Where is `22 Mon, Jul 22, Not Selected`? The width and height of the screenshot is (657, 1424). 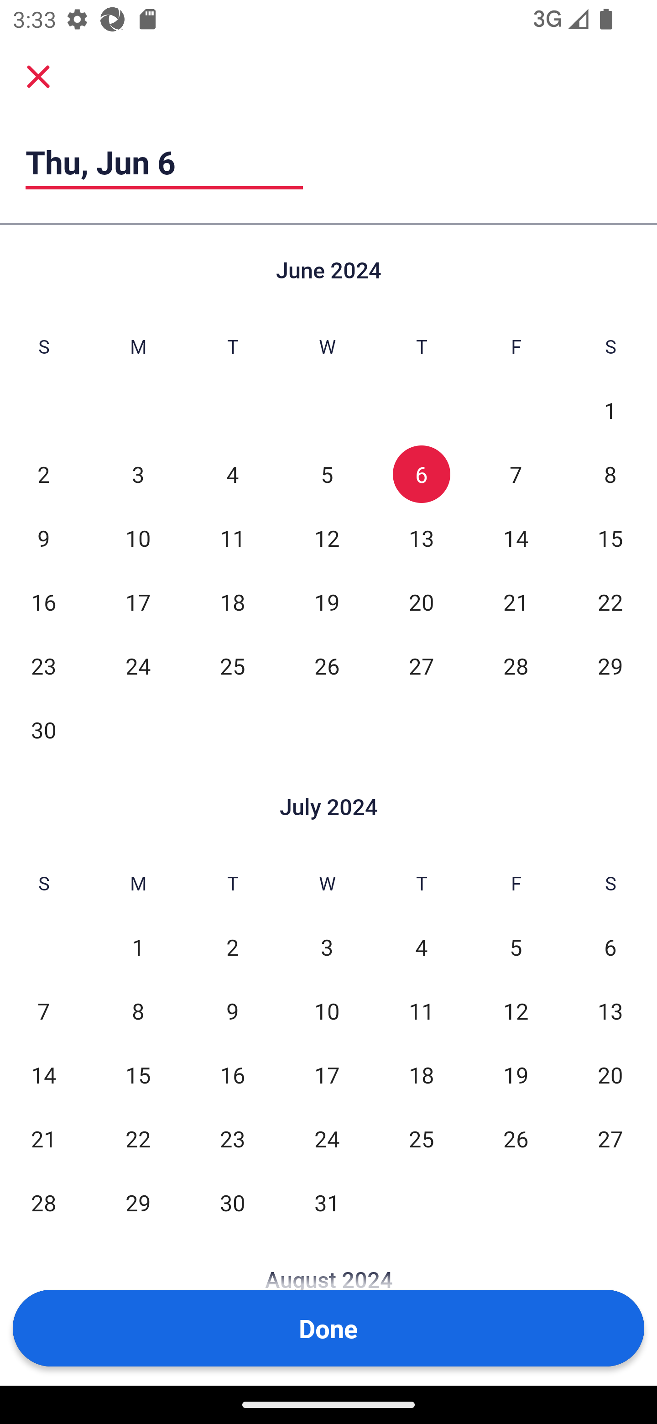 22 Mon, Jul 22, Not Selected is located at coordinates (138, 1138).